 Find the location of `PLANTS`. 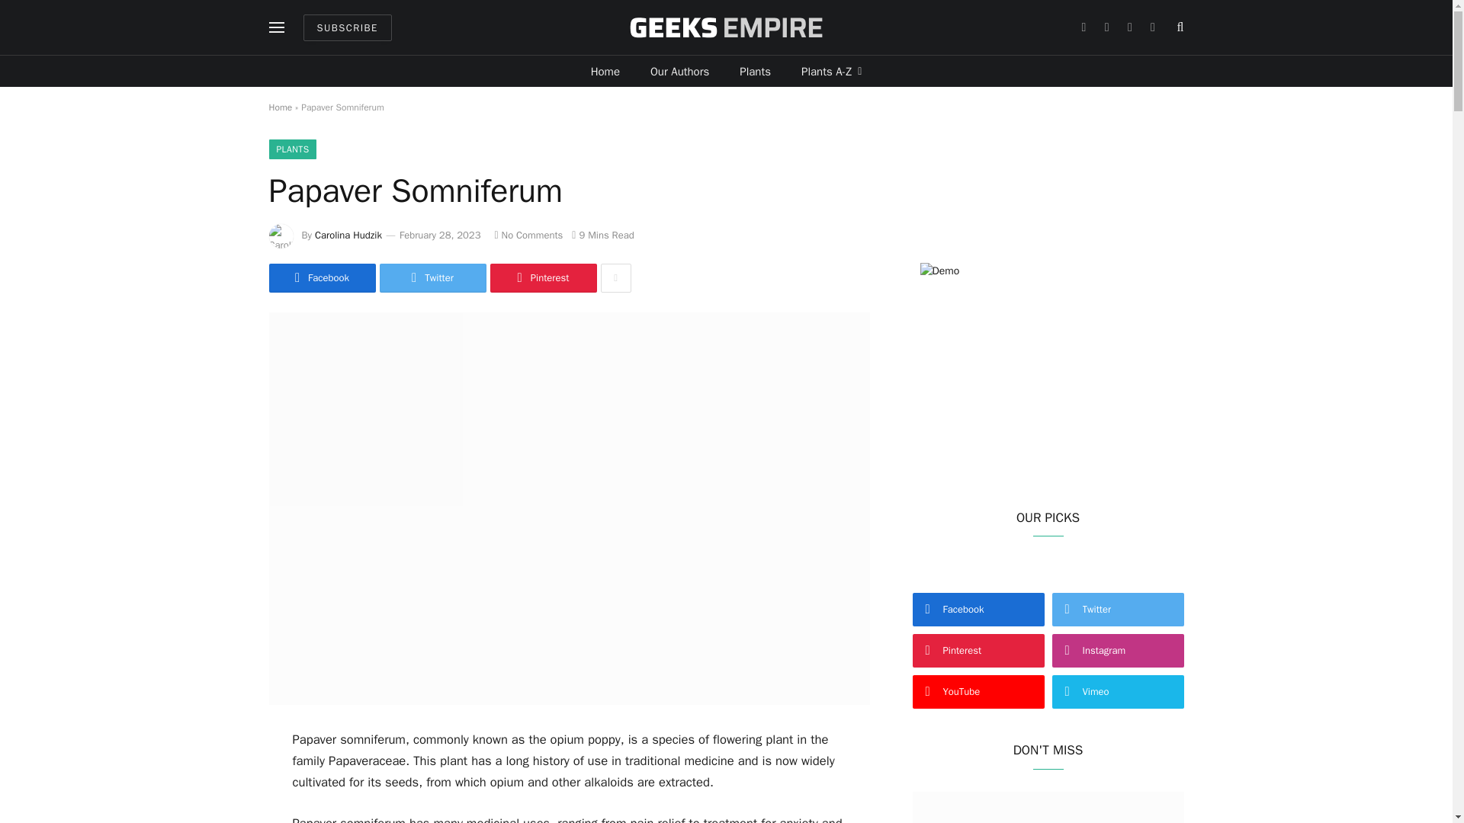

PLANTS is located at coordinates (291, 149).